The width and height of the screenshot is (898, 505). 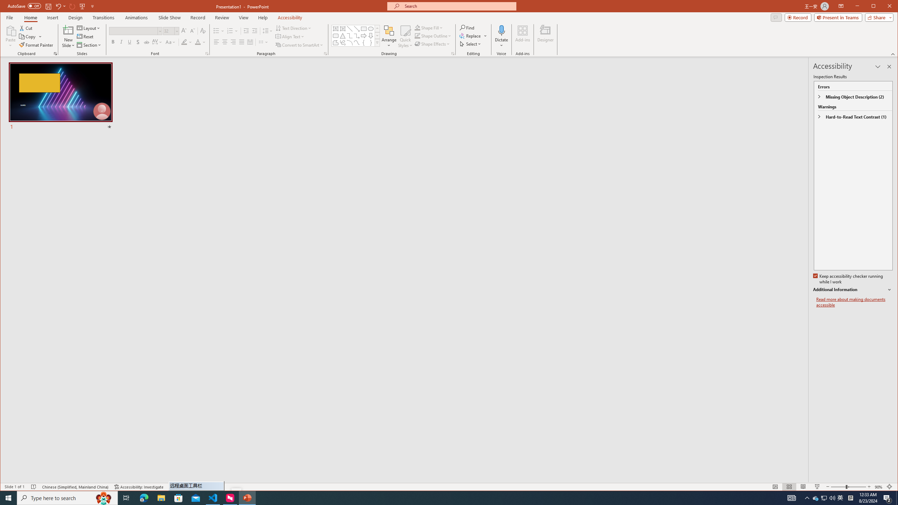 I want to click on Bold, so click(x=112, y=42).